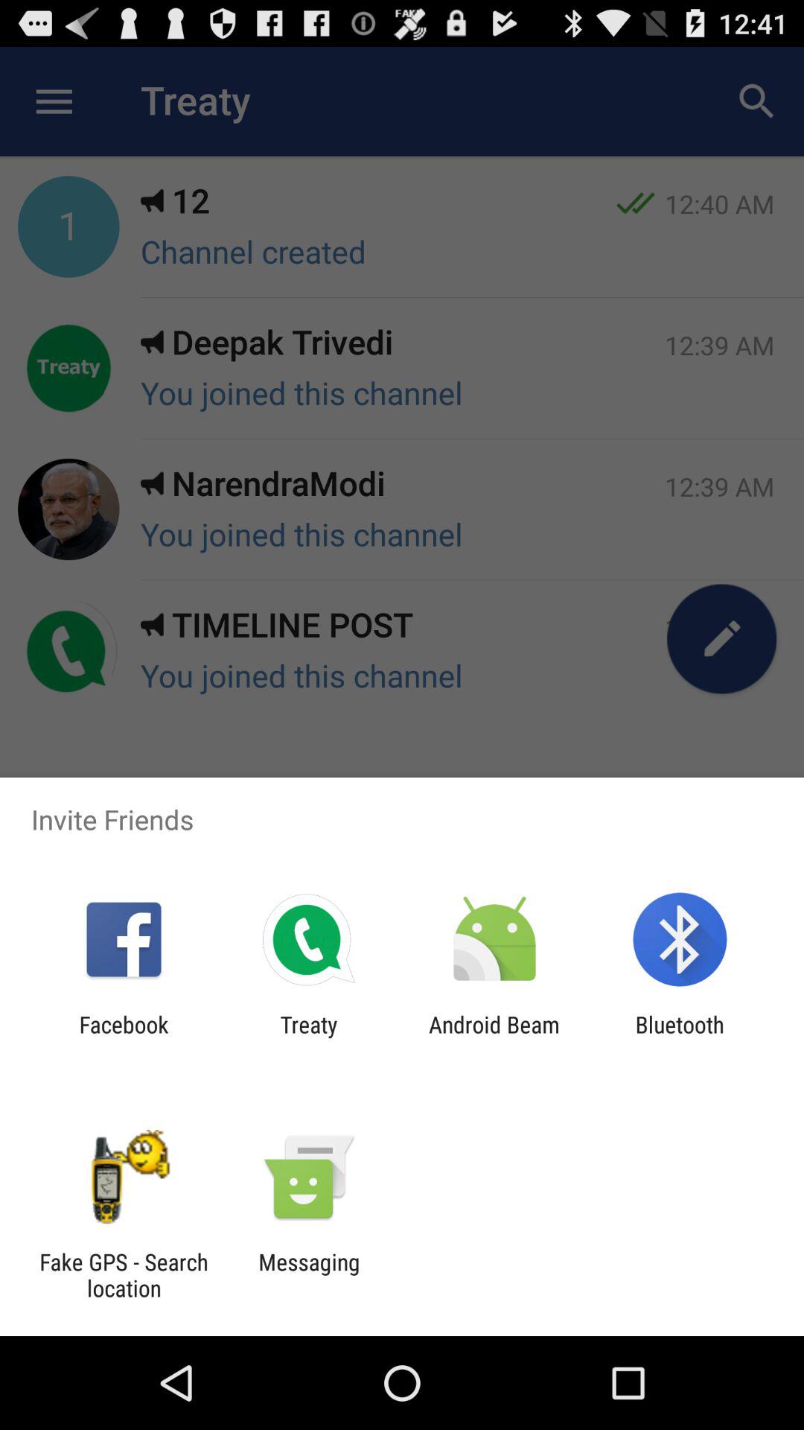 This screenshot has width=804, height=1430. I want to click on scroll to facebook item, so click(124, 1037).